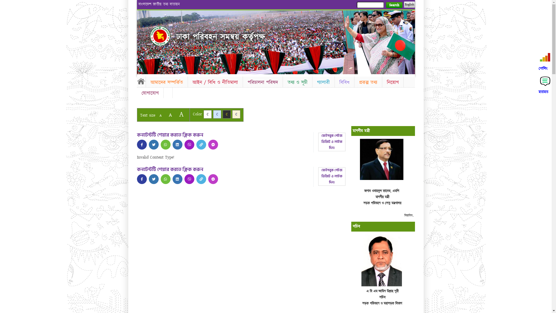  I want to click on Home, so click(141, 81).